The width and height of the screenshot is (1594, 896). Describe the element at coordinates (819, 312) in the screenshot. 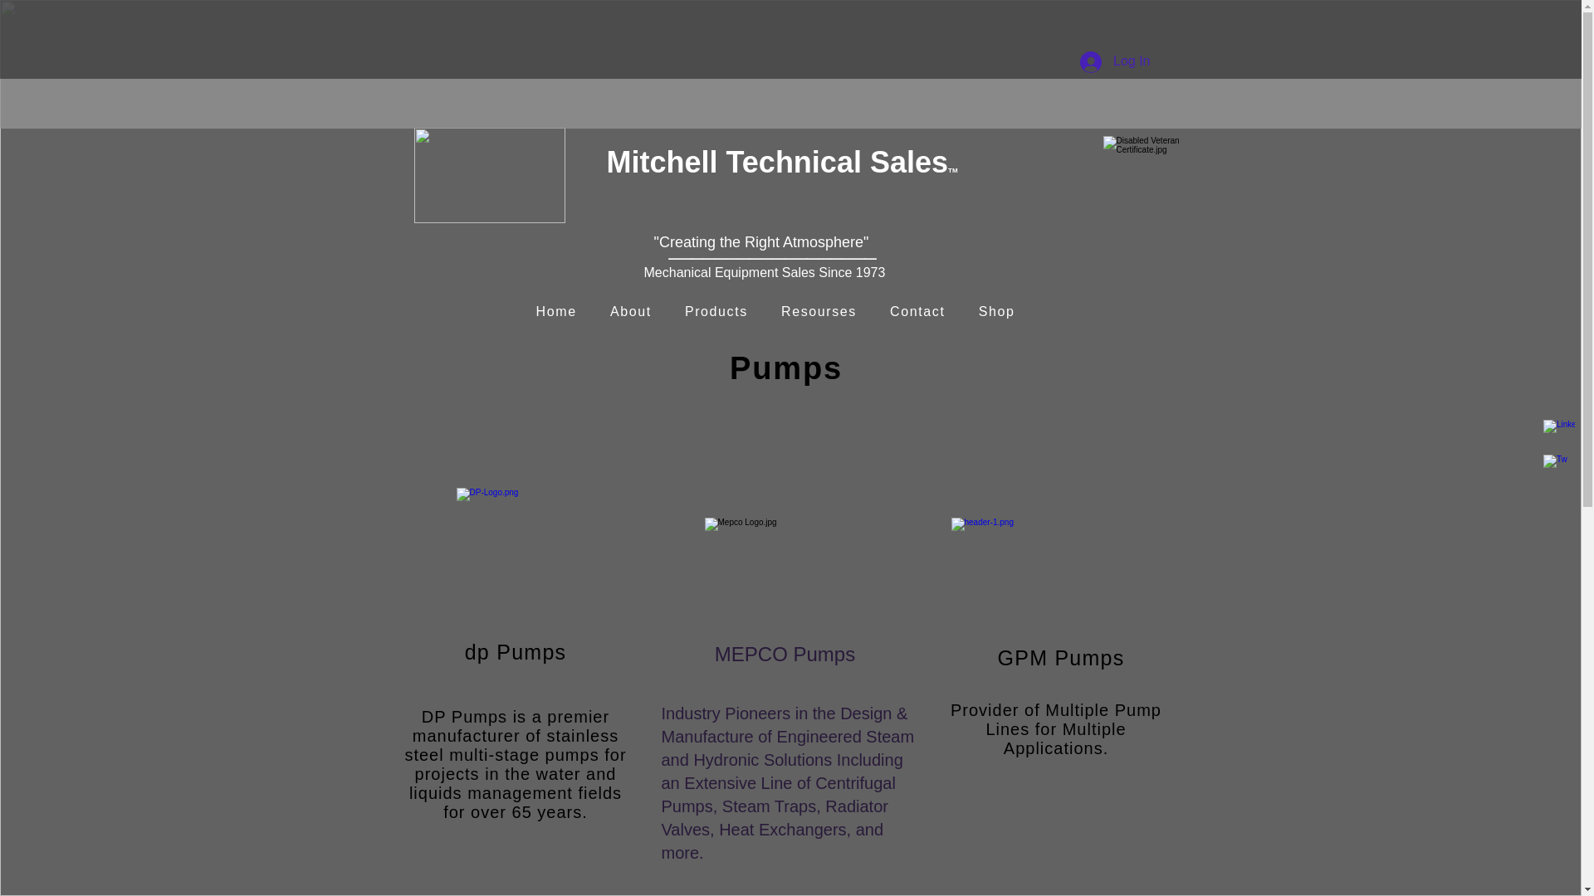

I see `Resourses` at that location.